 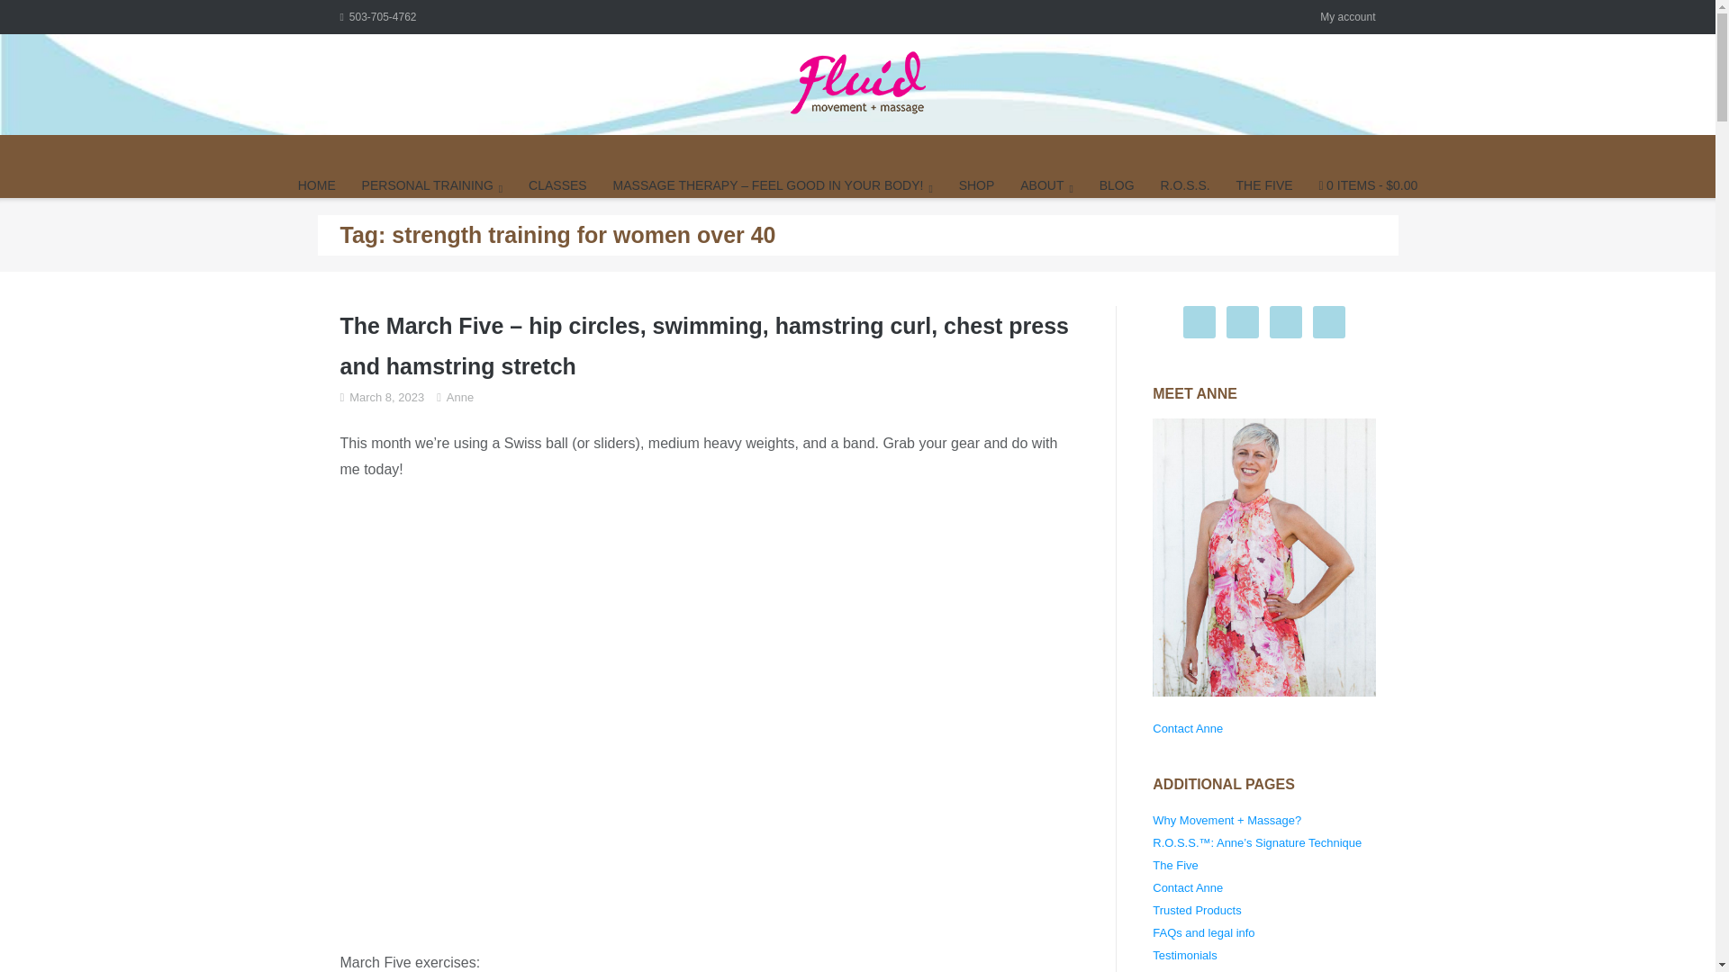 What do you see at coordinates (1117, 185) in the screenshot?
I see `BLOG` at bounding box center [1117, 185].